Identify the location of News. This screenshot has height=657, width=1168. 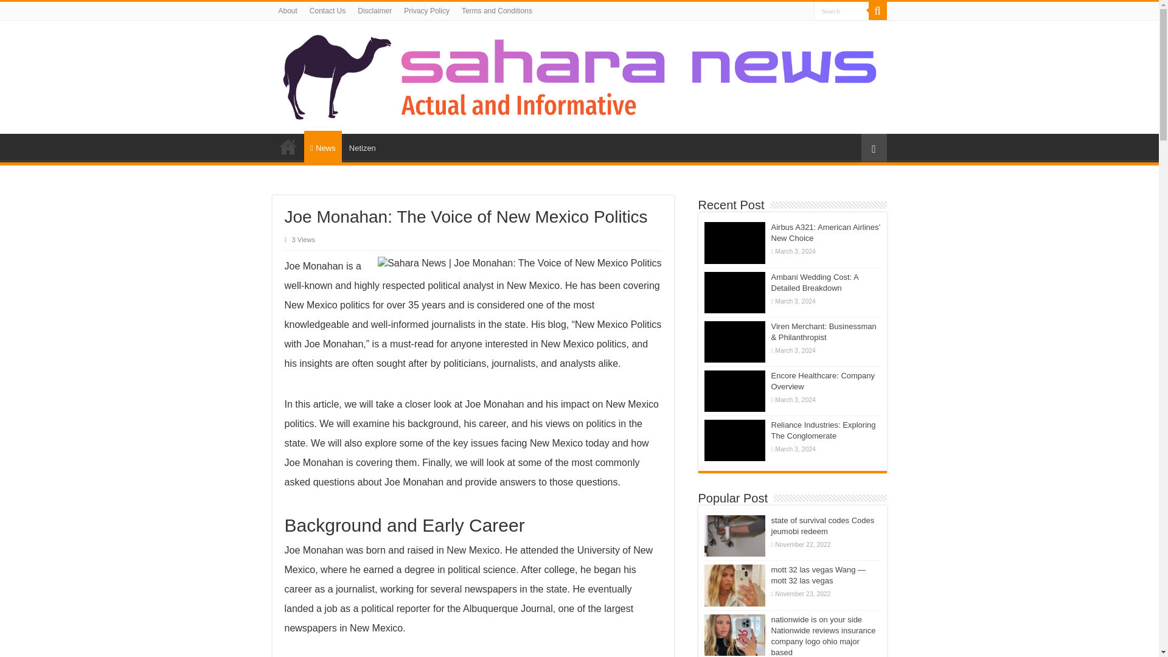
(322, 146).